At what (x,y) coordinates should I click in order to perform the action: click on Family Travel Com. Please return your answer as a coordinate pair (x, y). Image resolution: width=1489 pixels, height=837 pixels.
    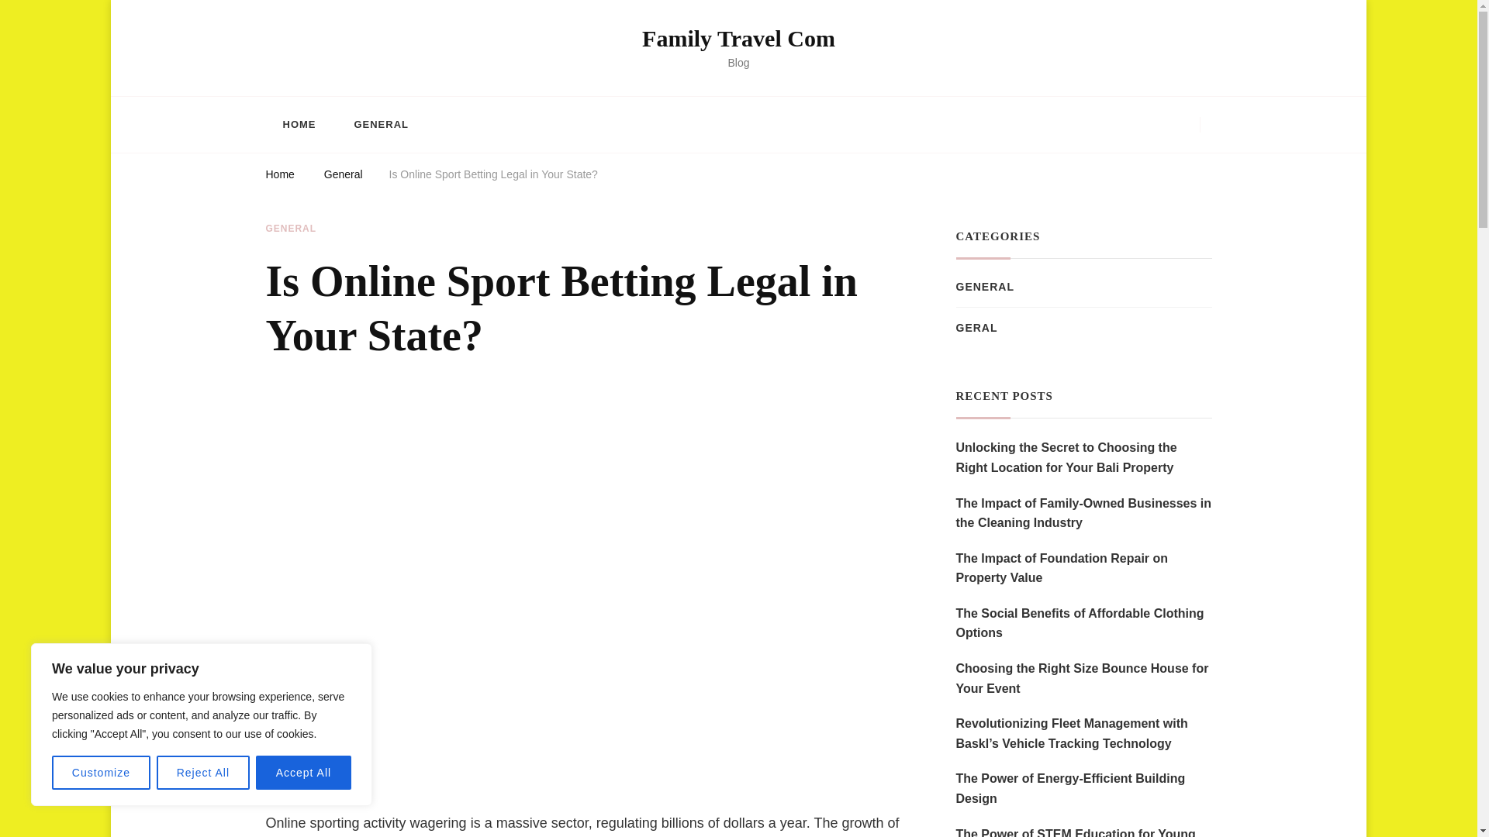
    Looking at the image, I should click on (738, 38).